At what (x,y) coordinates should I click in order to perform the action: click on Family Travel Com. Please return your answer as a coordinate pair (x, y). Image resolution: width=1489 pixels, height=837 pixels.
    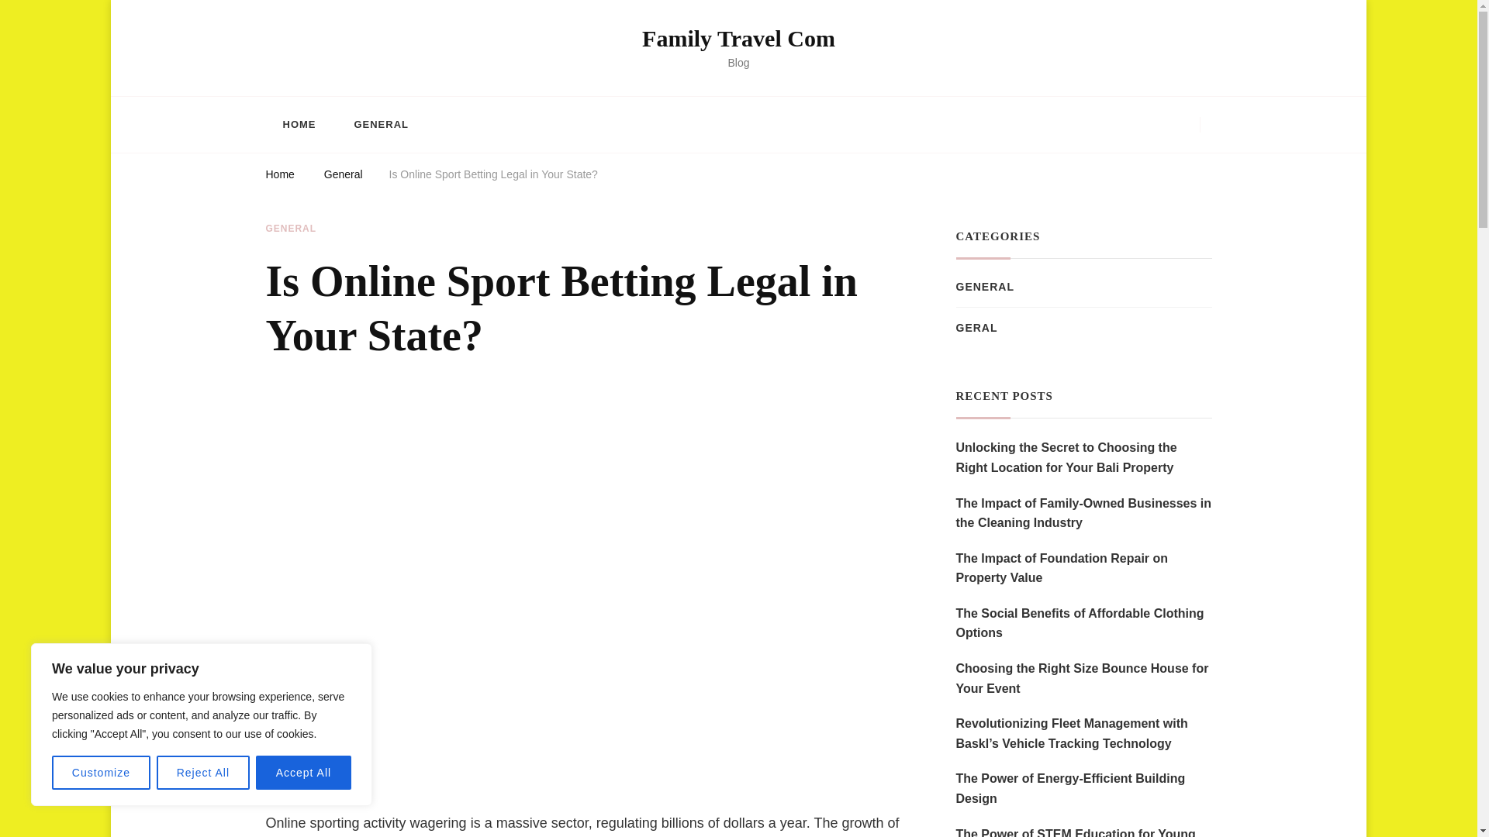
    Looking at the image, I should click on (738, 38).